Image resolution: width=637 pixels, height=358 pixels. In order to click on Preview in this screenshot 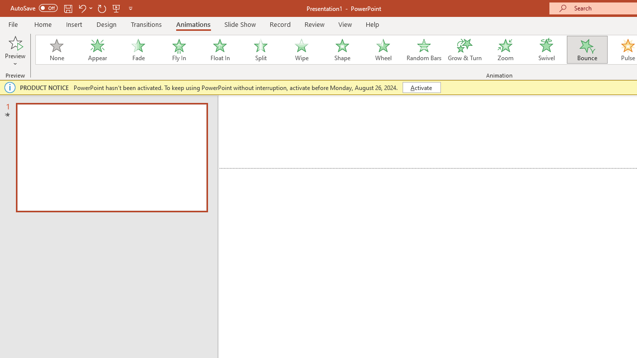, I will do `click(15, 51)`.